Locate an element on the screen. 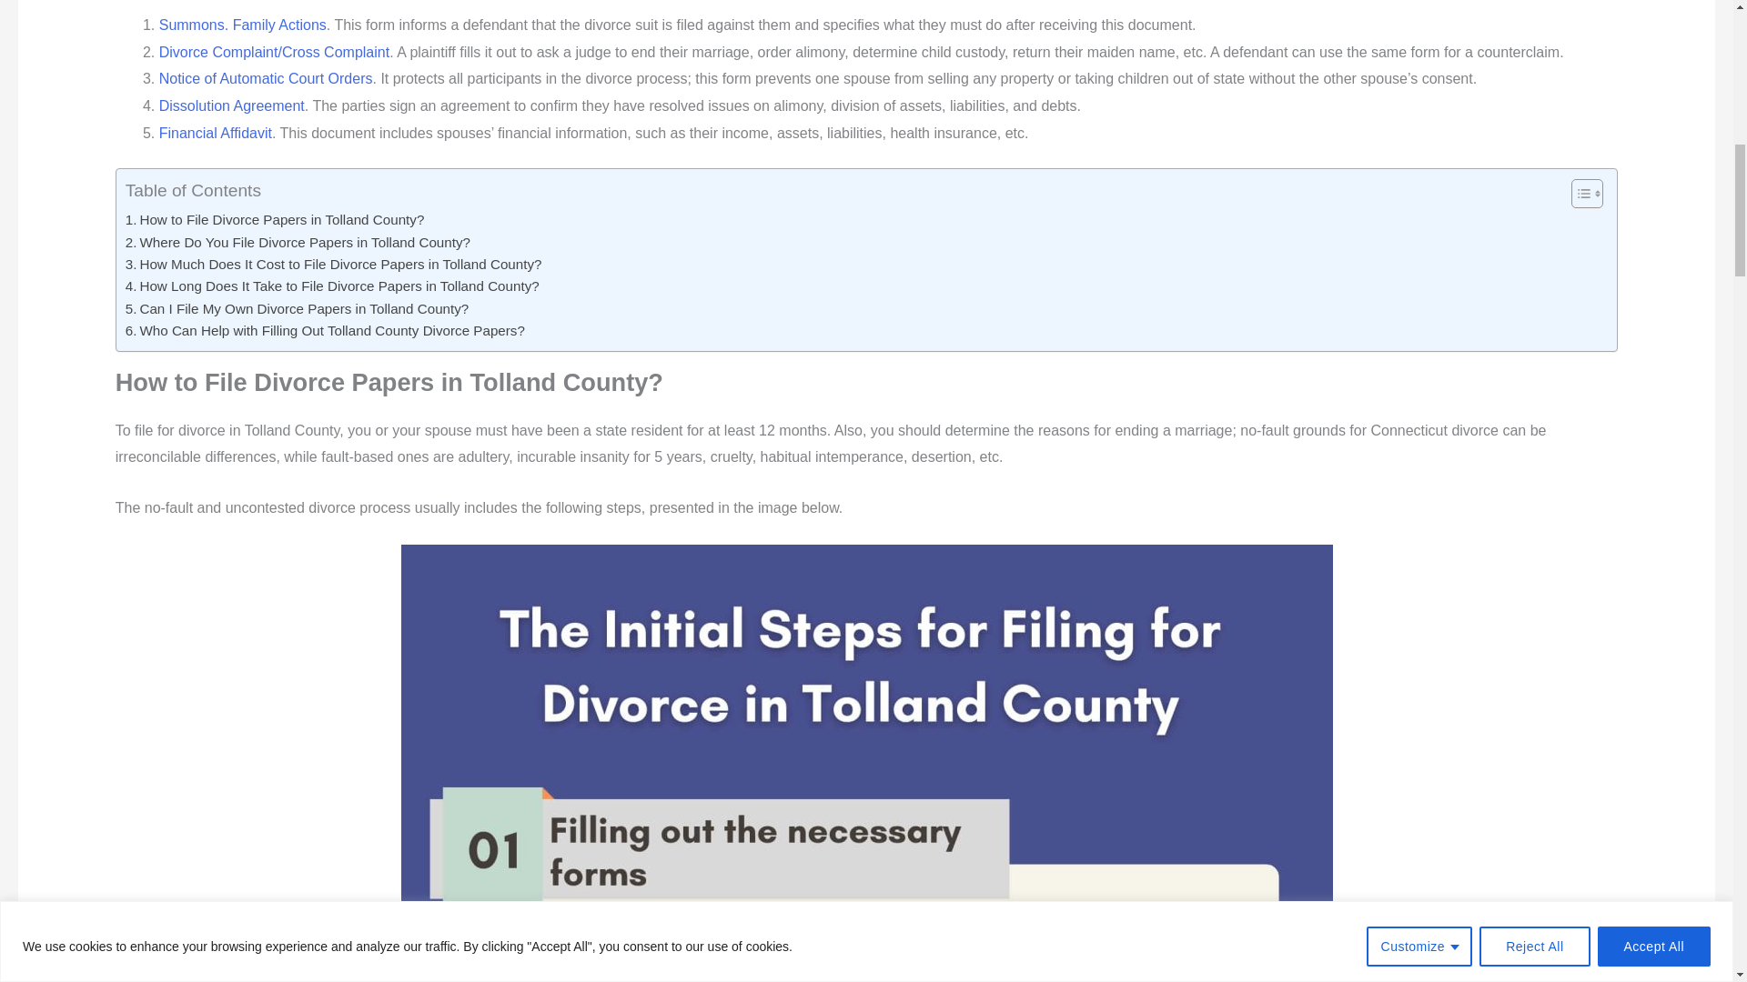 The width and height of the screenshot is (1747, 982). How to File Divorce Papers in Tolland County? is located at coordinates (275, 220).